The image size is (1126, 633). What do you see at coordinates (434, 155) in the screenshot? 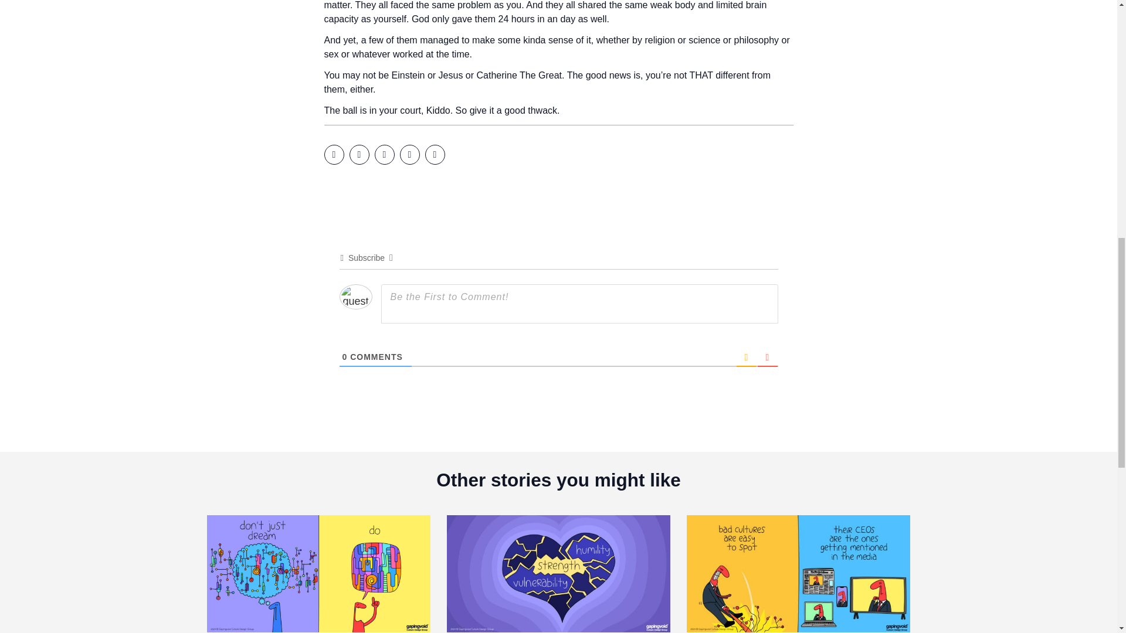
I see `Email this ` at bounding box center [434, 155].